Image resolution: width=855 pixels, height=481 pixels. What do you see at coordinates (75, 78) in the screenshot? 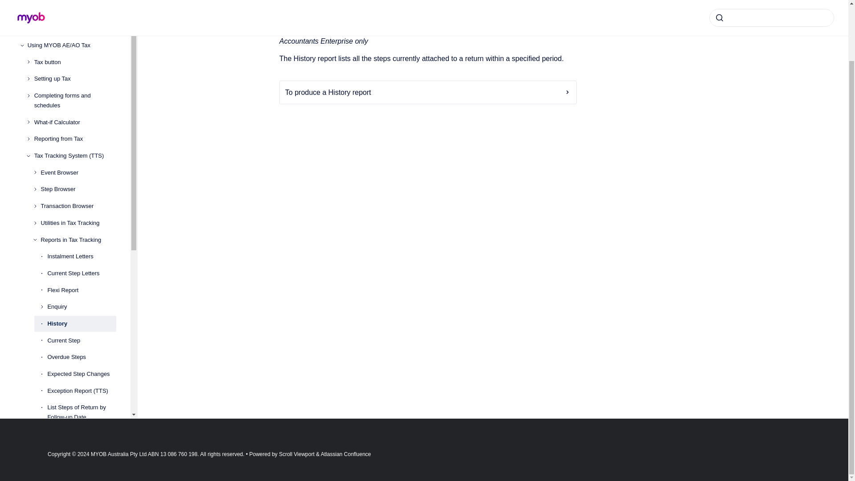
I see `Setting up Tax` at bounding box center [75, 78].